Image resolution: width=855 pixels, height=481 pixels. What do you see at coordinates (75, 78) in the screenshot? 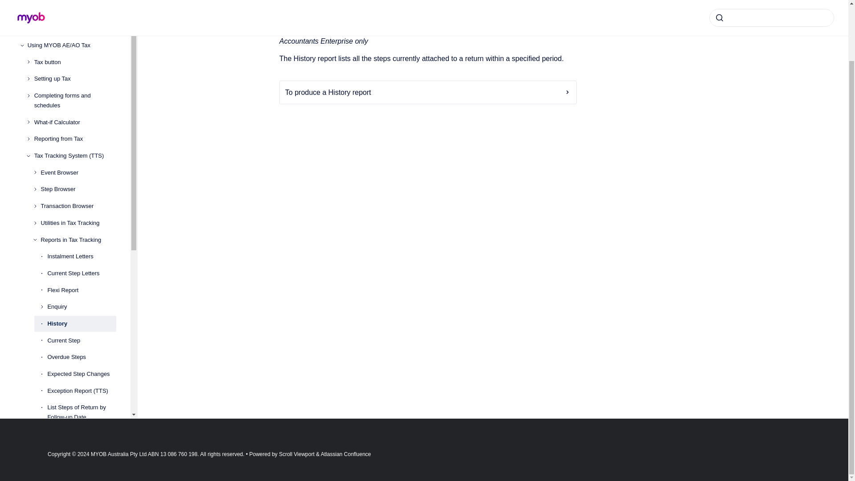
I see `Setting up Tax` at bounding box center [75, 78].